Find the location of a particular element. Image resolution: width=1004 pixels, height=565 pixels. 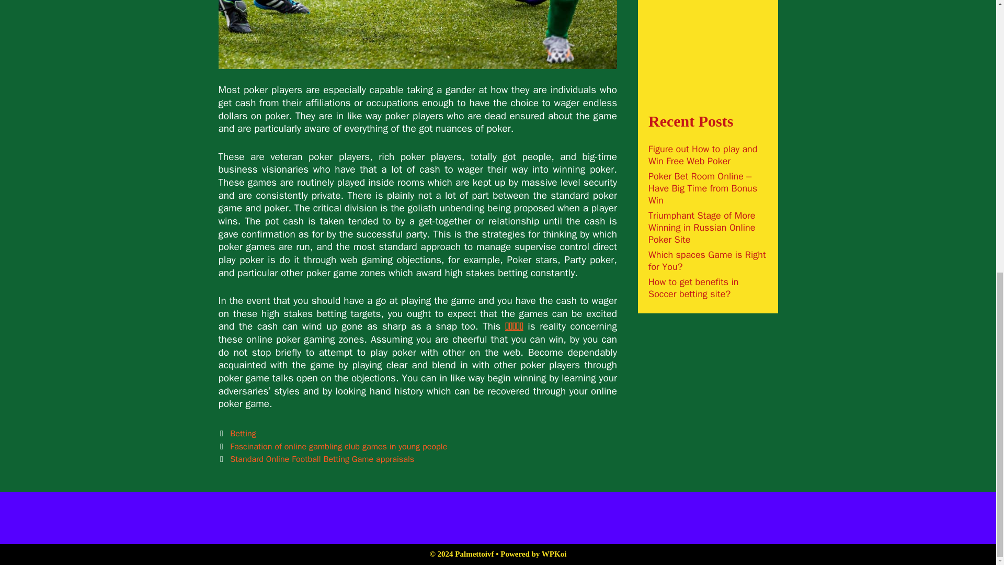

WPKoi is located at coordinates (554, 553).